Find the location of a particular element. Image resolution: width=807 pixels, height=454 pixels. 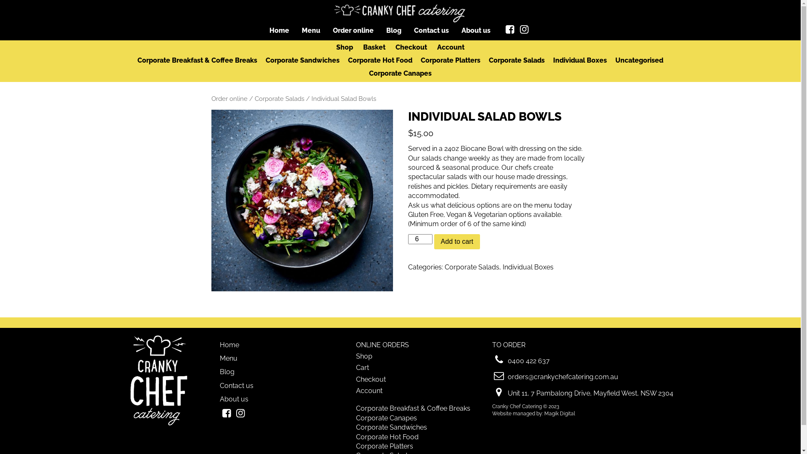

Individual Boxes is located at coordinates (528, 267).